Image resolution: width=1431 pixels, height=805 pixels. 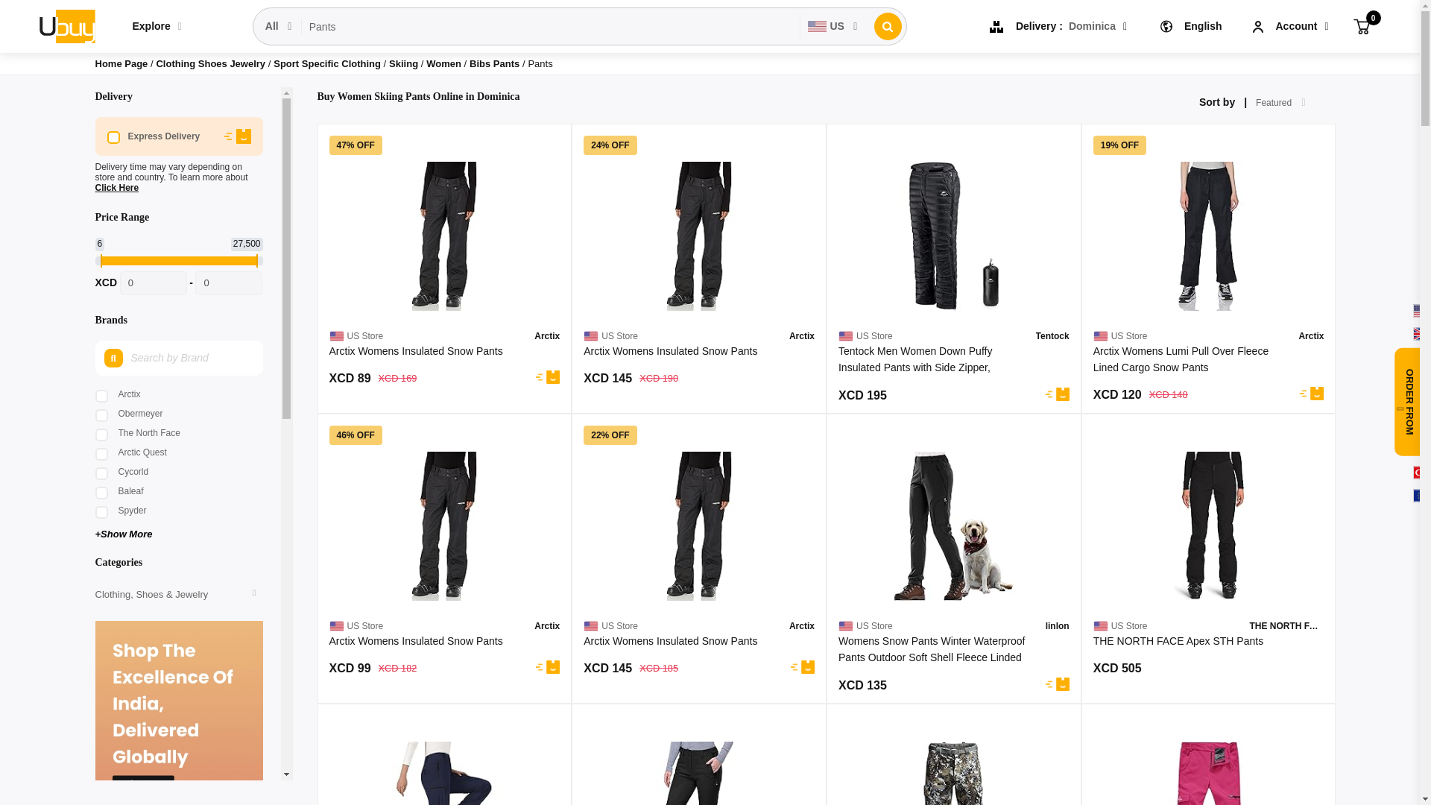 What do you see at coordinates (279, 26) in the screenshot?
I see `All` at bounding box center [279, 26].